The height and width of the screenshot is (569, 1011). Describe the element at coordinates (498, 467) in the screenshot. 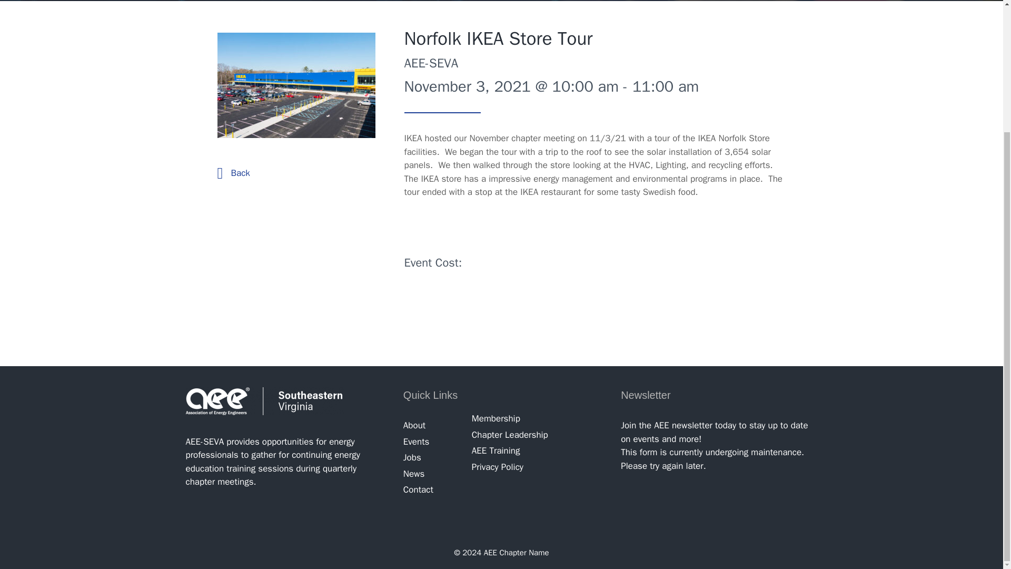

I see `Privacy Policy` at that location.